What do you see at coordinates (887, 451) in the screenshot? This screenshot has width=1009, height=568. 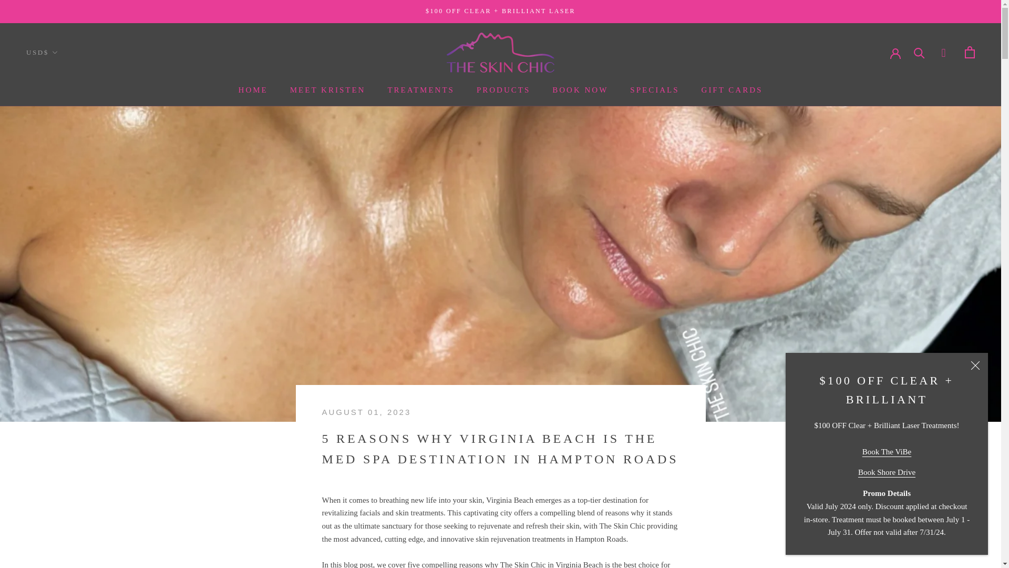 I see `Book The ViBe` at bounding box center [887, 451].